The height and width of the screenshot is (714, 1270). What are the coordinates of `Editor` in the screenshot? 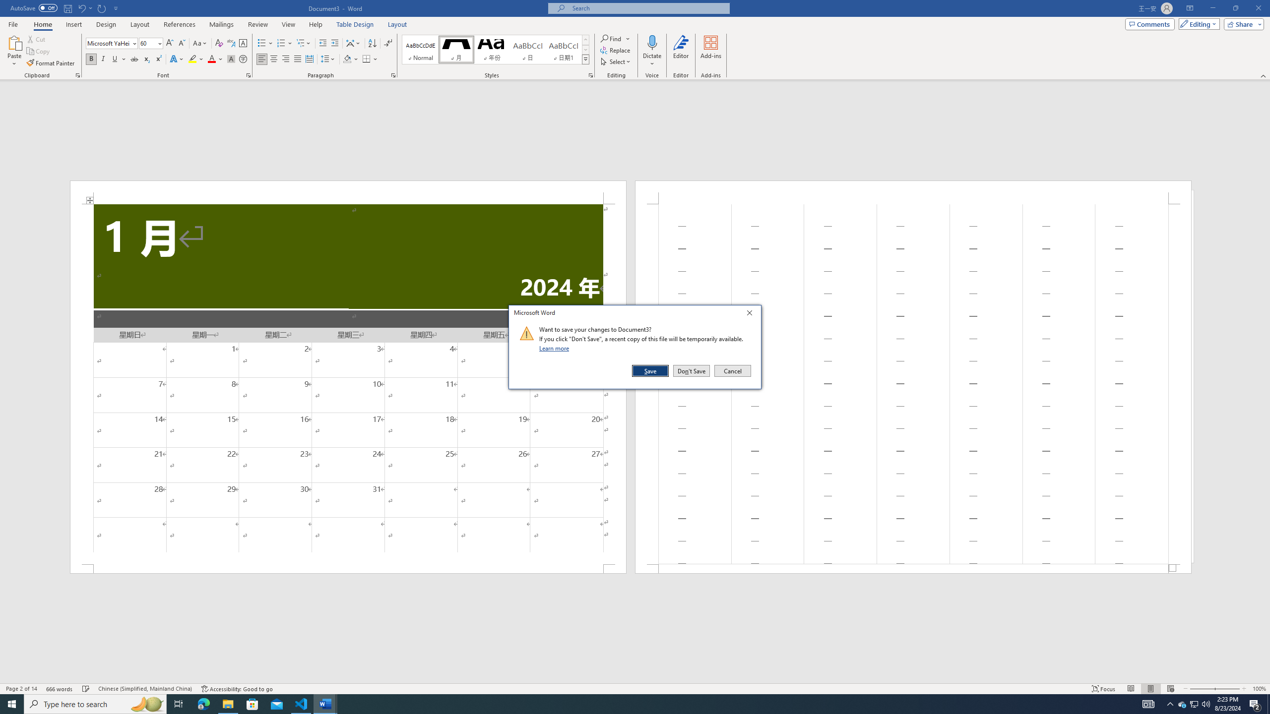 It's located at (158, 59).